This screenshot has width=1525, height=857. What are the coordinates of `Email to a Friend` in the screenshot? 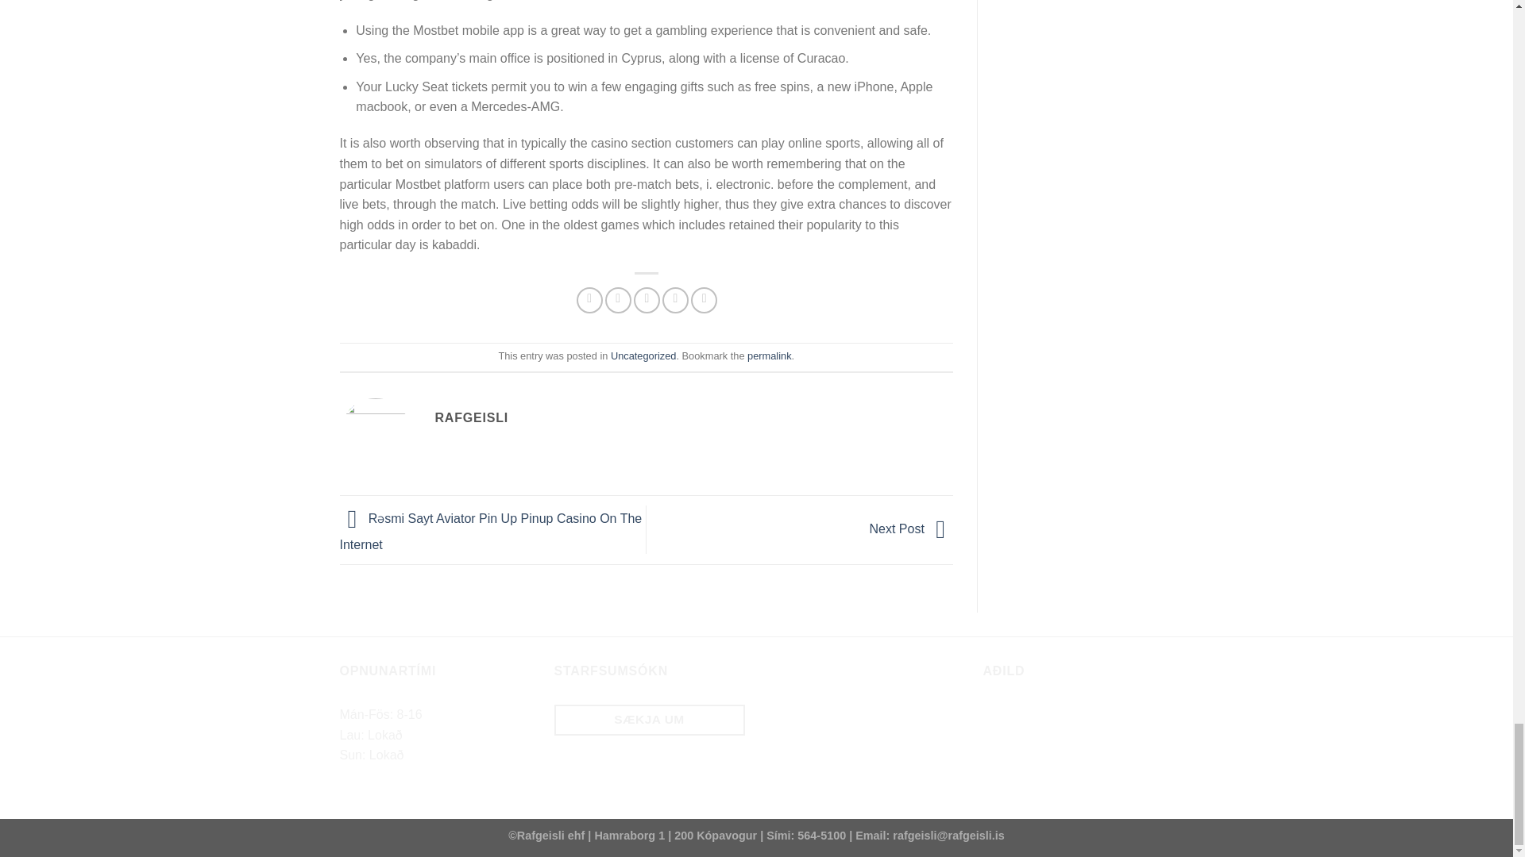 It's located at (647, 300).